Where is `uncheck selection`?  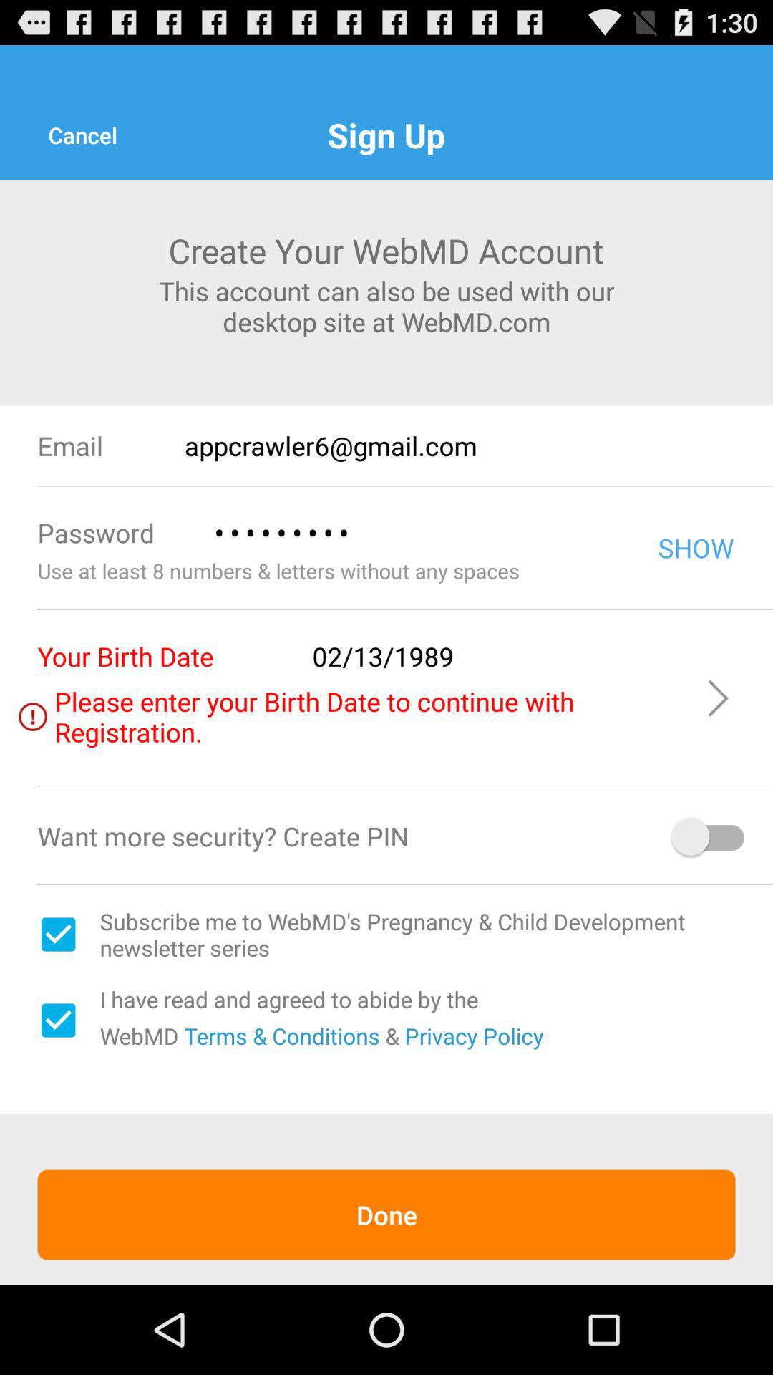 uncheck selection is located at coordinates (58, 1021).